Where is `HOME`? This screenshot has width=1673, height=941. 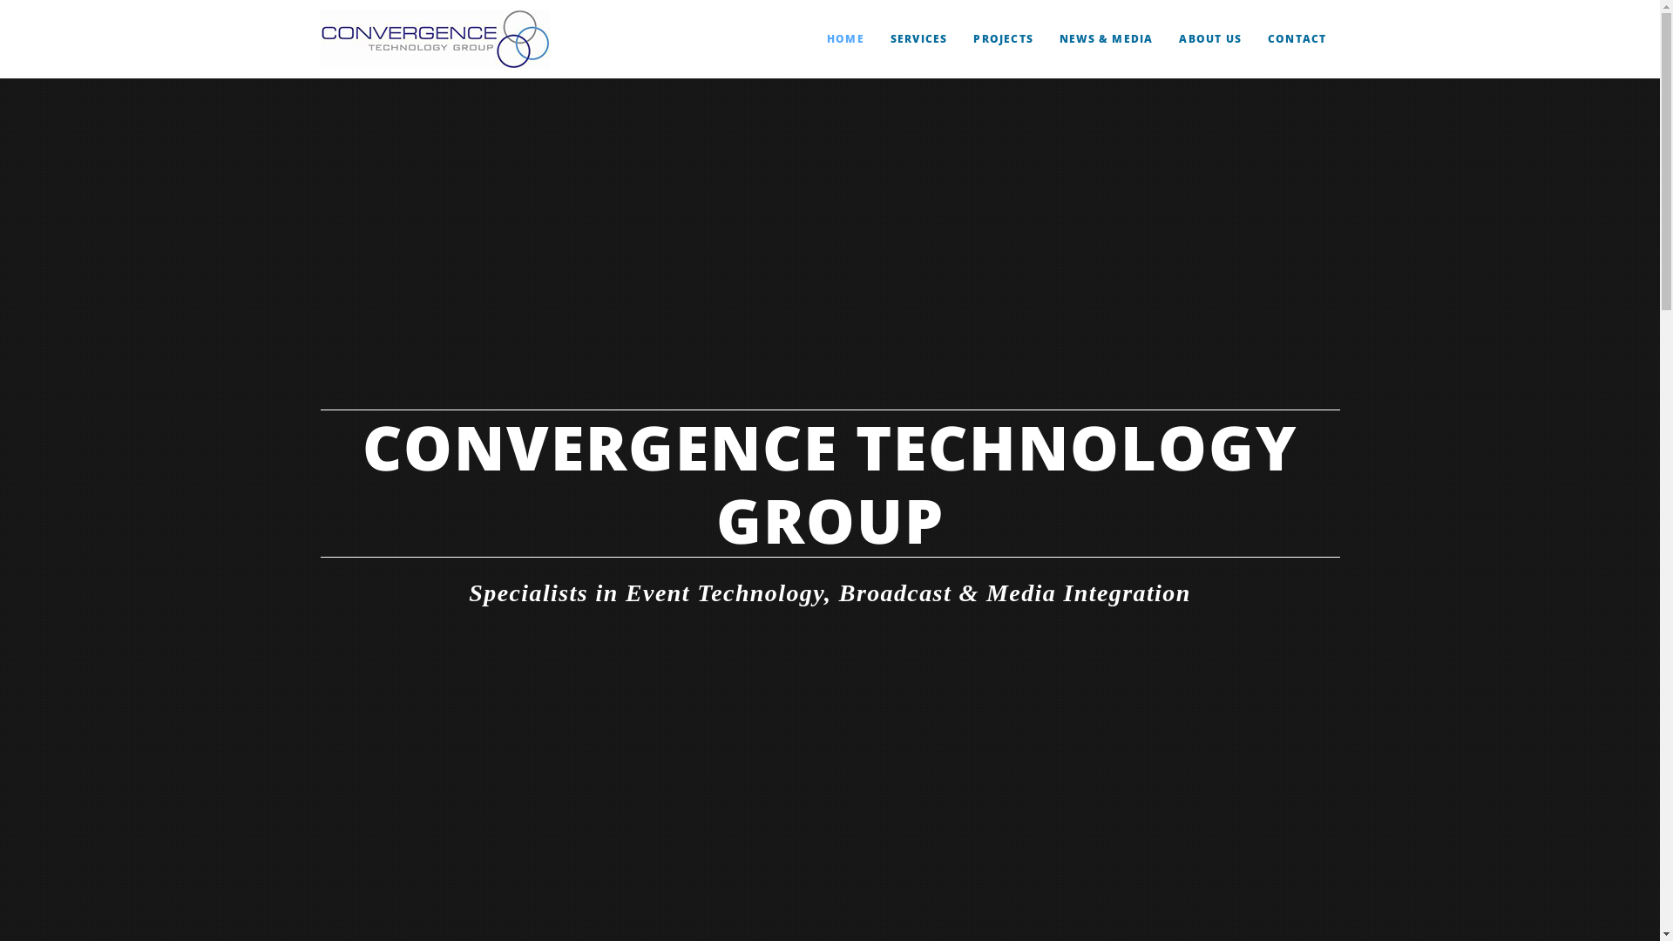 HOME is located at coordinates (845, 39).